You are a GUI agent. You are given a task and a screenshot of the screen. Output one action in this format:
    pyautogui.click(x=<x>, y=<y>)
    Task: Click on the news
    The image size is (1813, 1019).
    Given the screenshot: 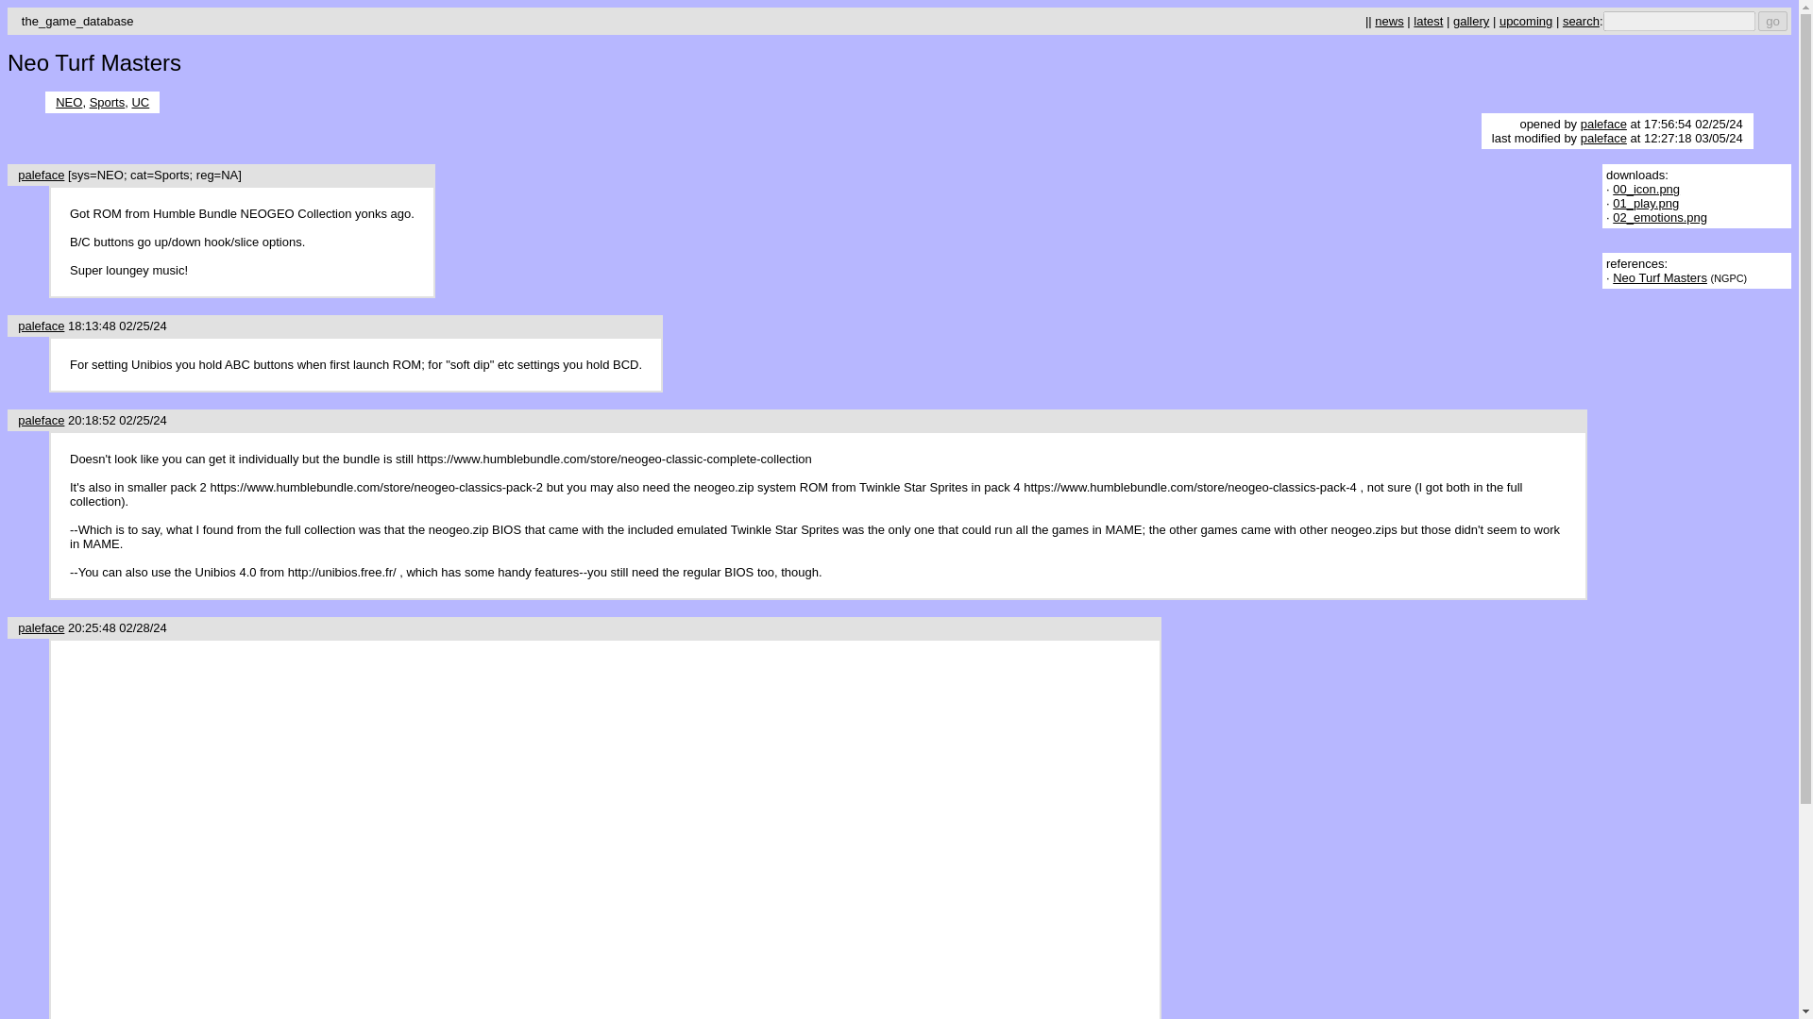 What is the action you would take?
    pyautogui.click(x=1388, y=21)
    